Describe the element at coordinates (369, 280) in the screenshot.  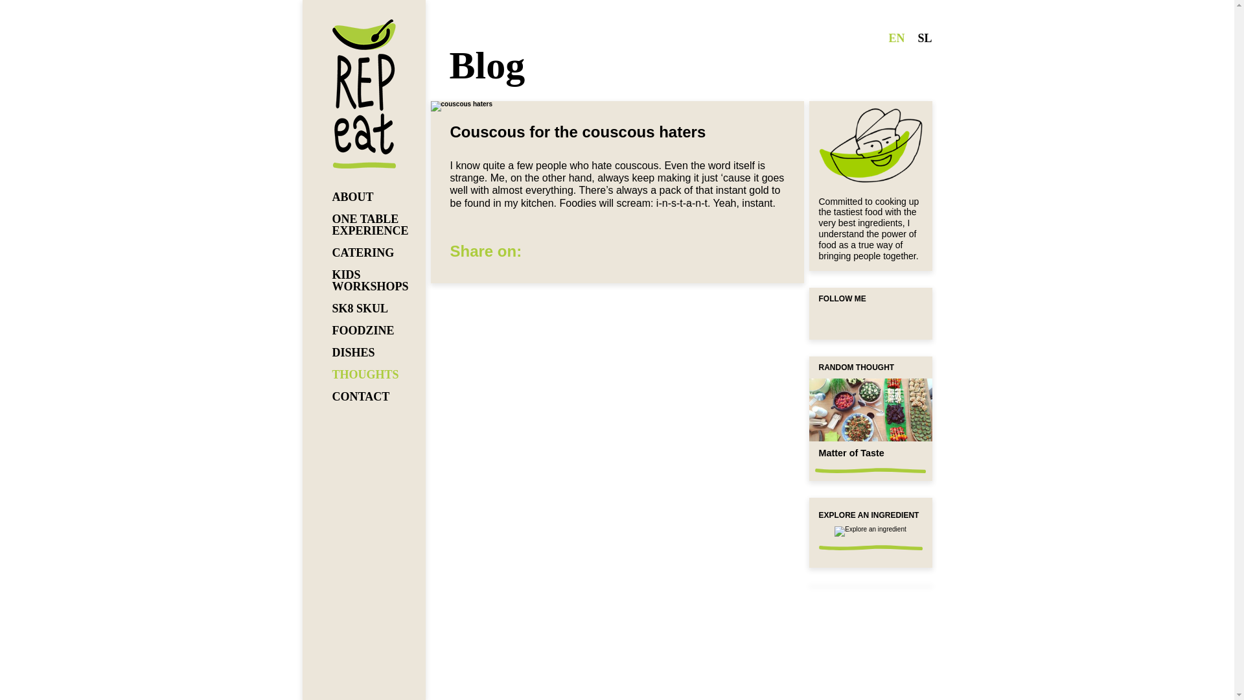
I see `KIDS WORKSHOPS` at that location.